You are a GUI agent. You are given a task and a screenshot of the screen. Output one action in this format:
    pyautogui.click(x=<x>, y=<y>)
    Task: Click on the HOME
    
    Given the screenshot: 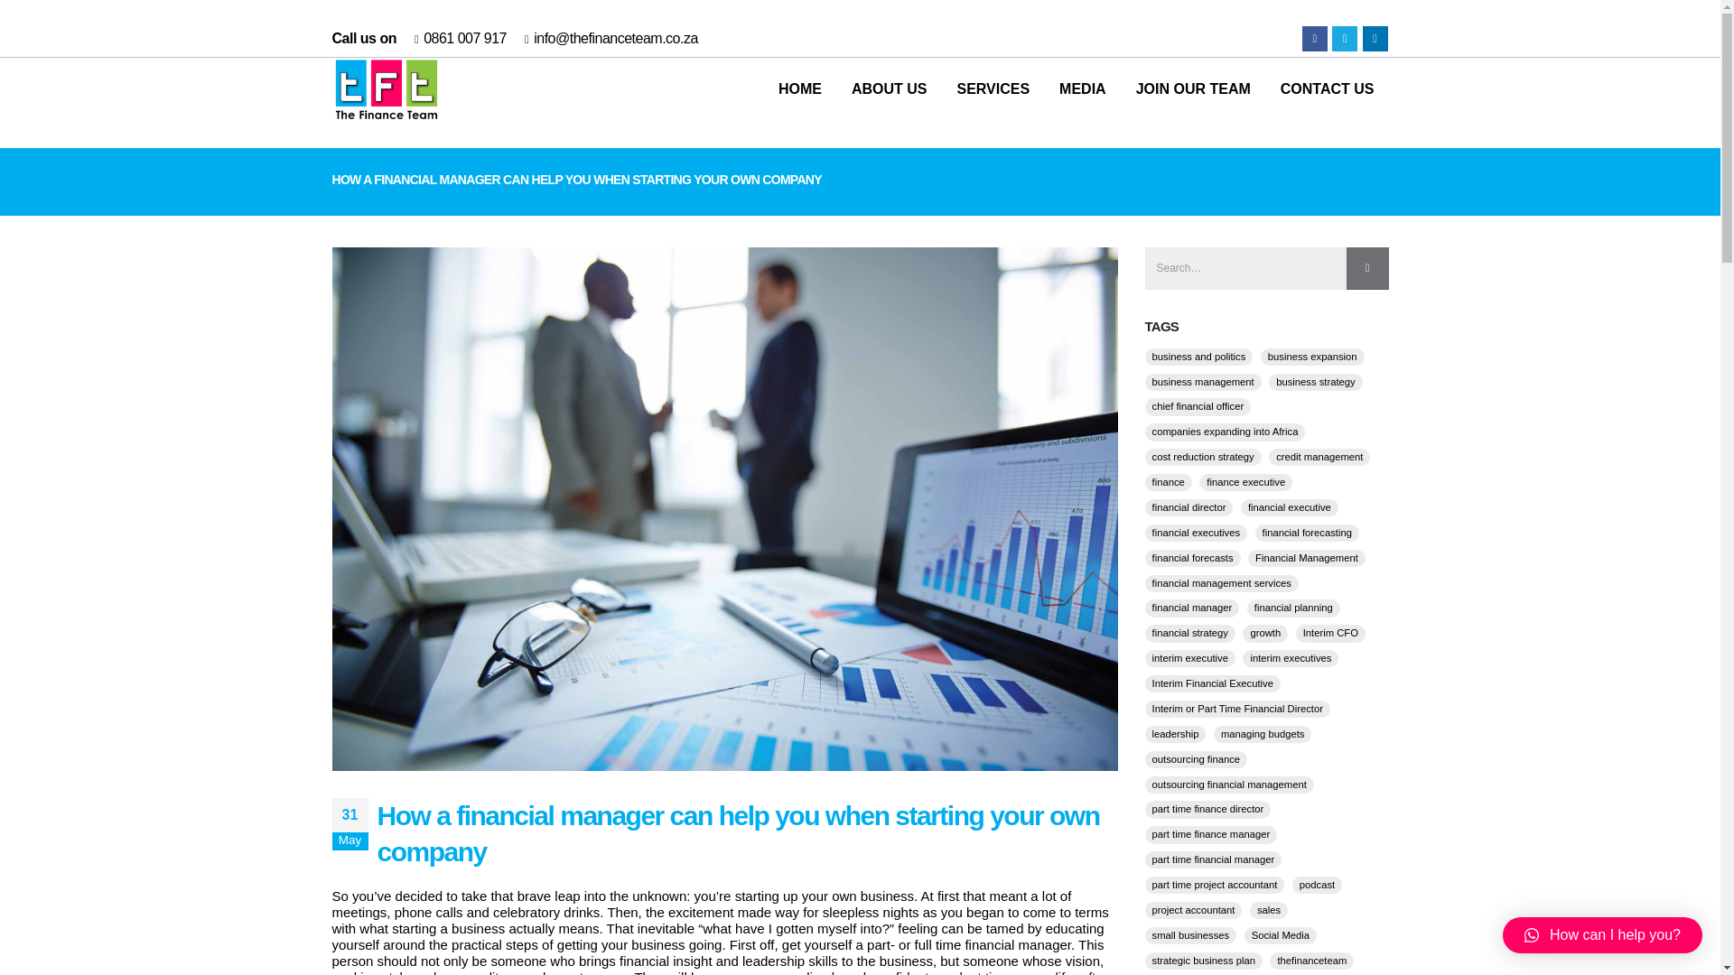 What is the action you would take?
    pyautogui.click(x=800, y=88)
    